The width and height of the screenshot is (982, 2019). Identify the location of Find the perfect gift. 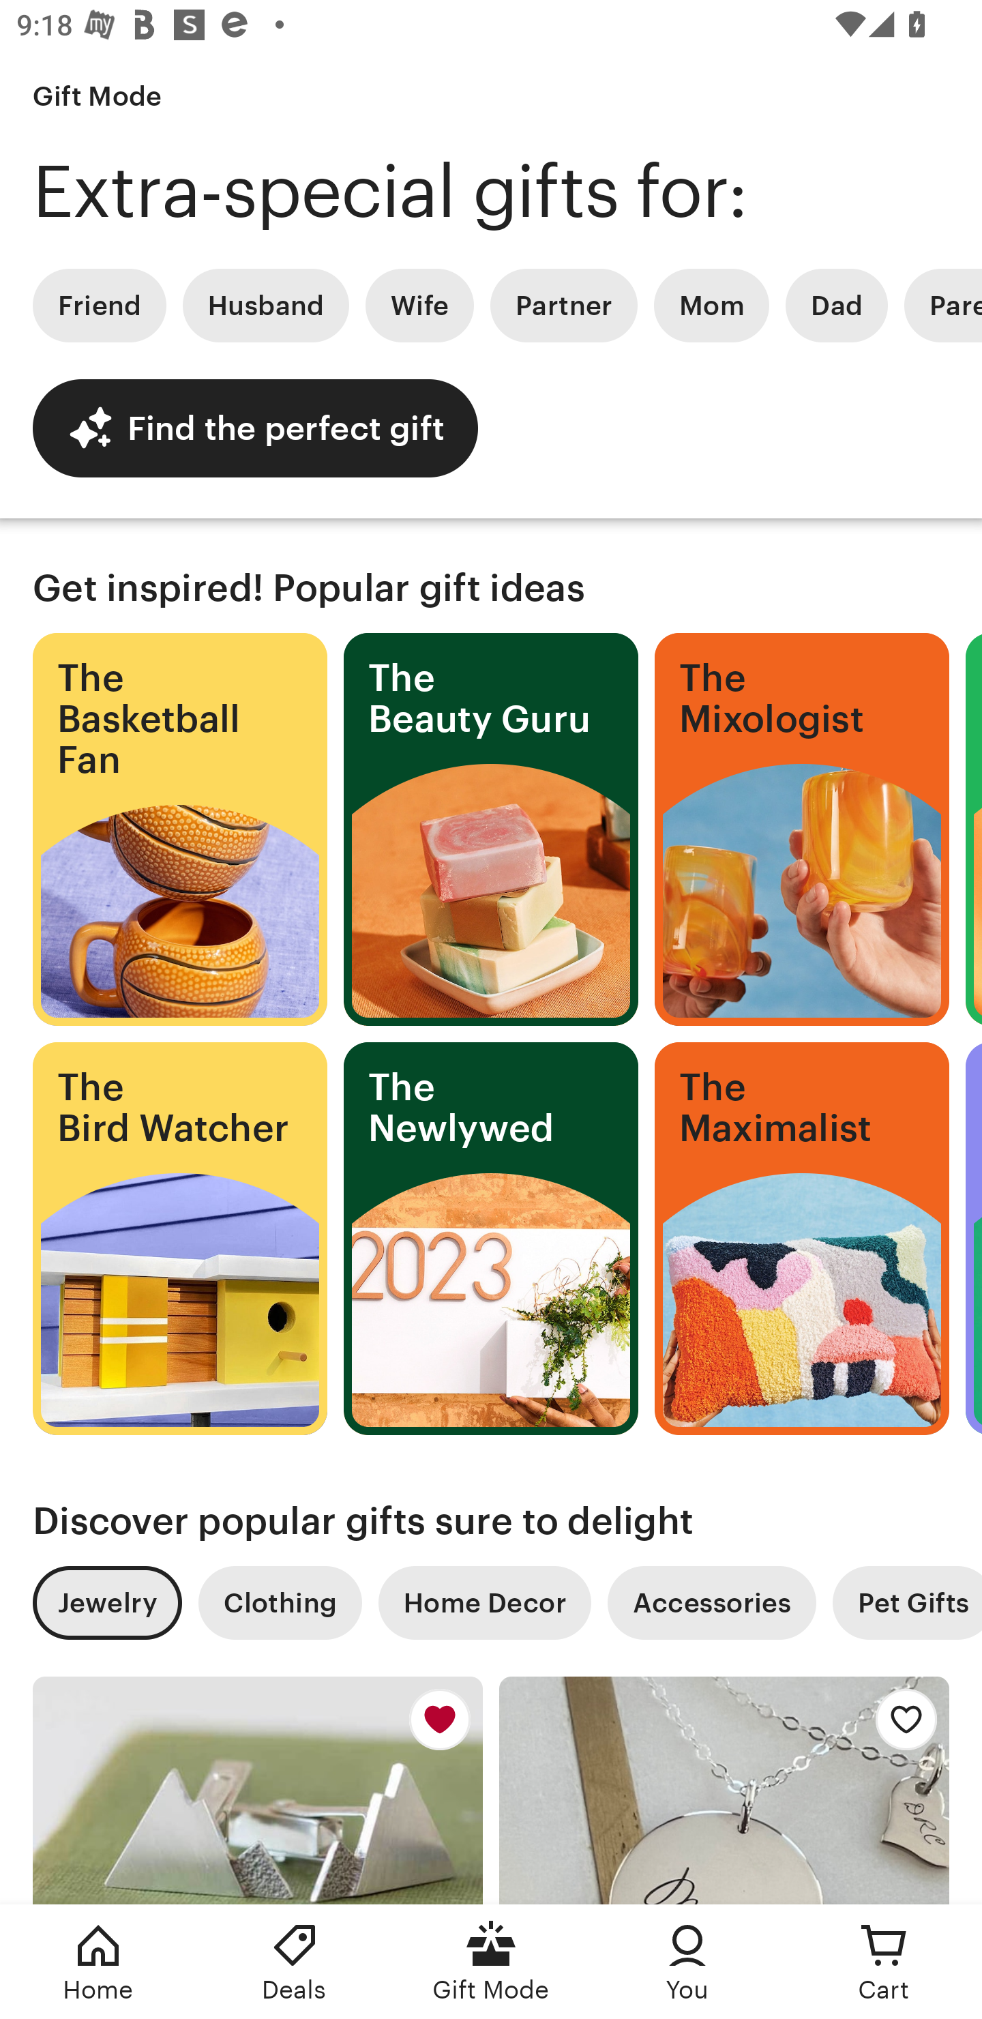
(255, 428).